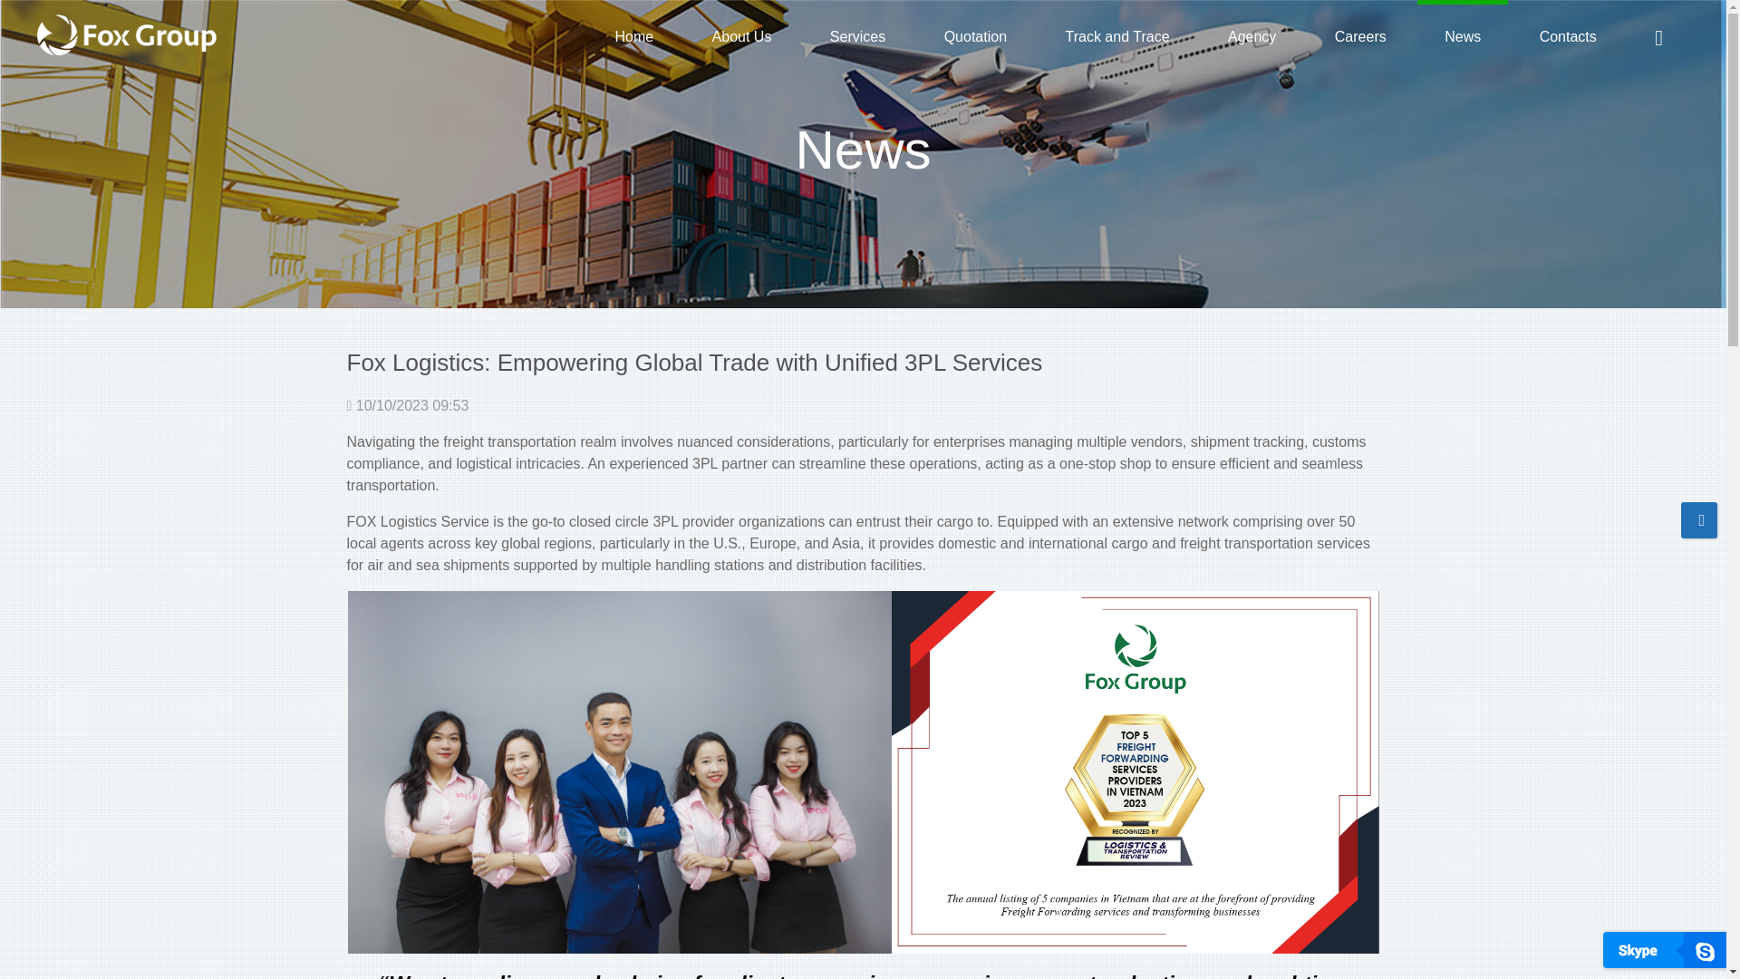 This screenshot has height=979, width=1740. I want to click on Careers, so click(1360, 36).